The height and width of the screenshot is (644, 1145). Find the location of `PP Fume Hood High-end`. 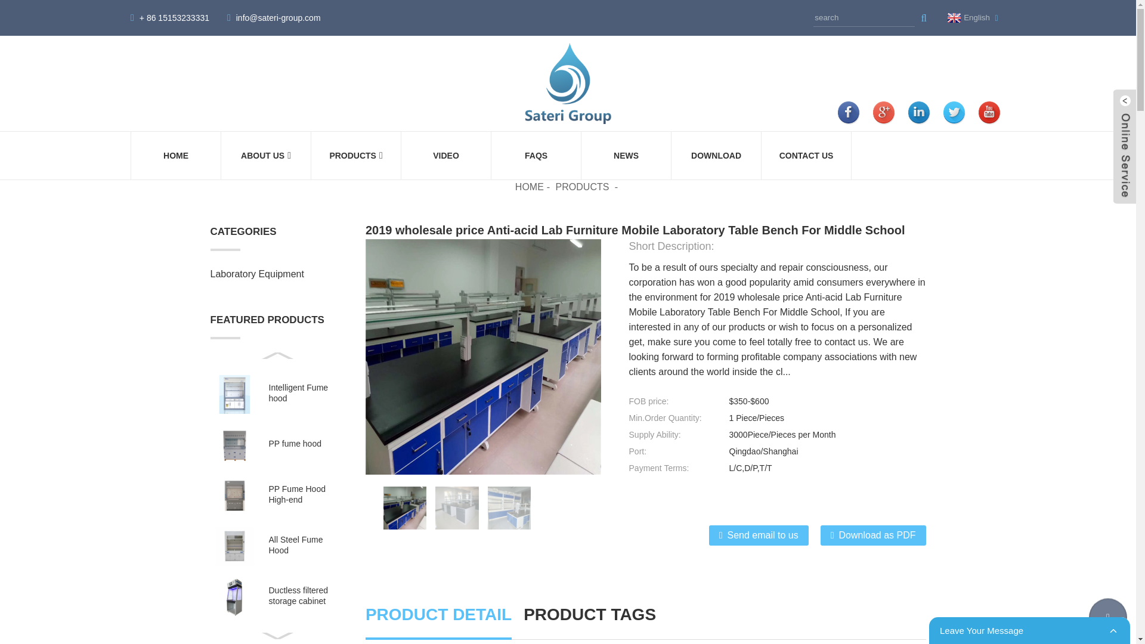

PP Fume Hood High-end is located at coordinates (303, 494).